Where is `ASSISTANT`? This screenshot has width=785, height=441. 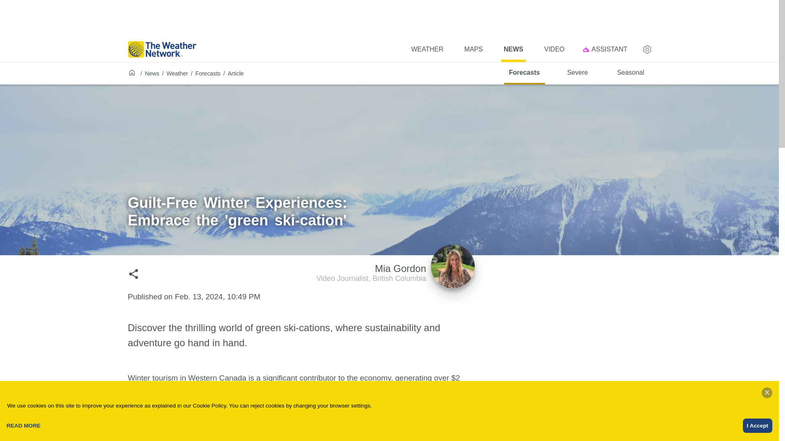 ASSISTANT is located at coordinates (395, 274).